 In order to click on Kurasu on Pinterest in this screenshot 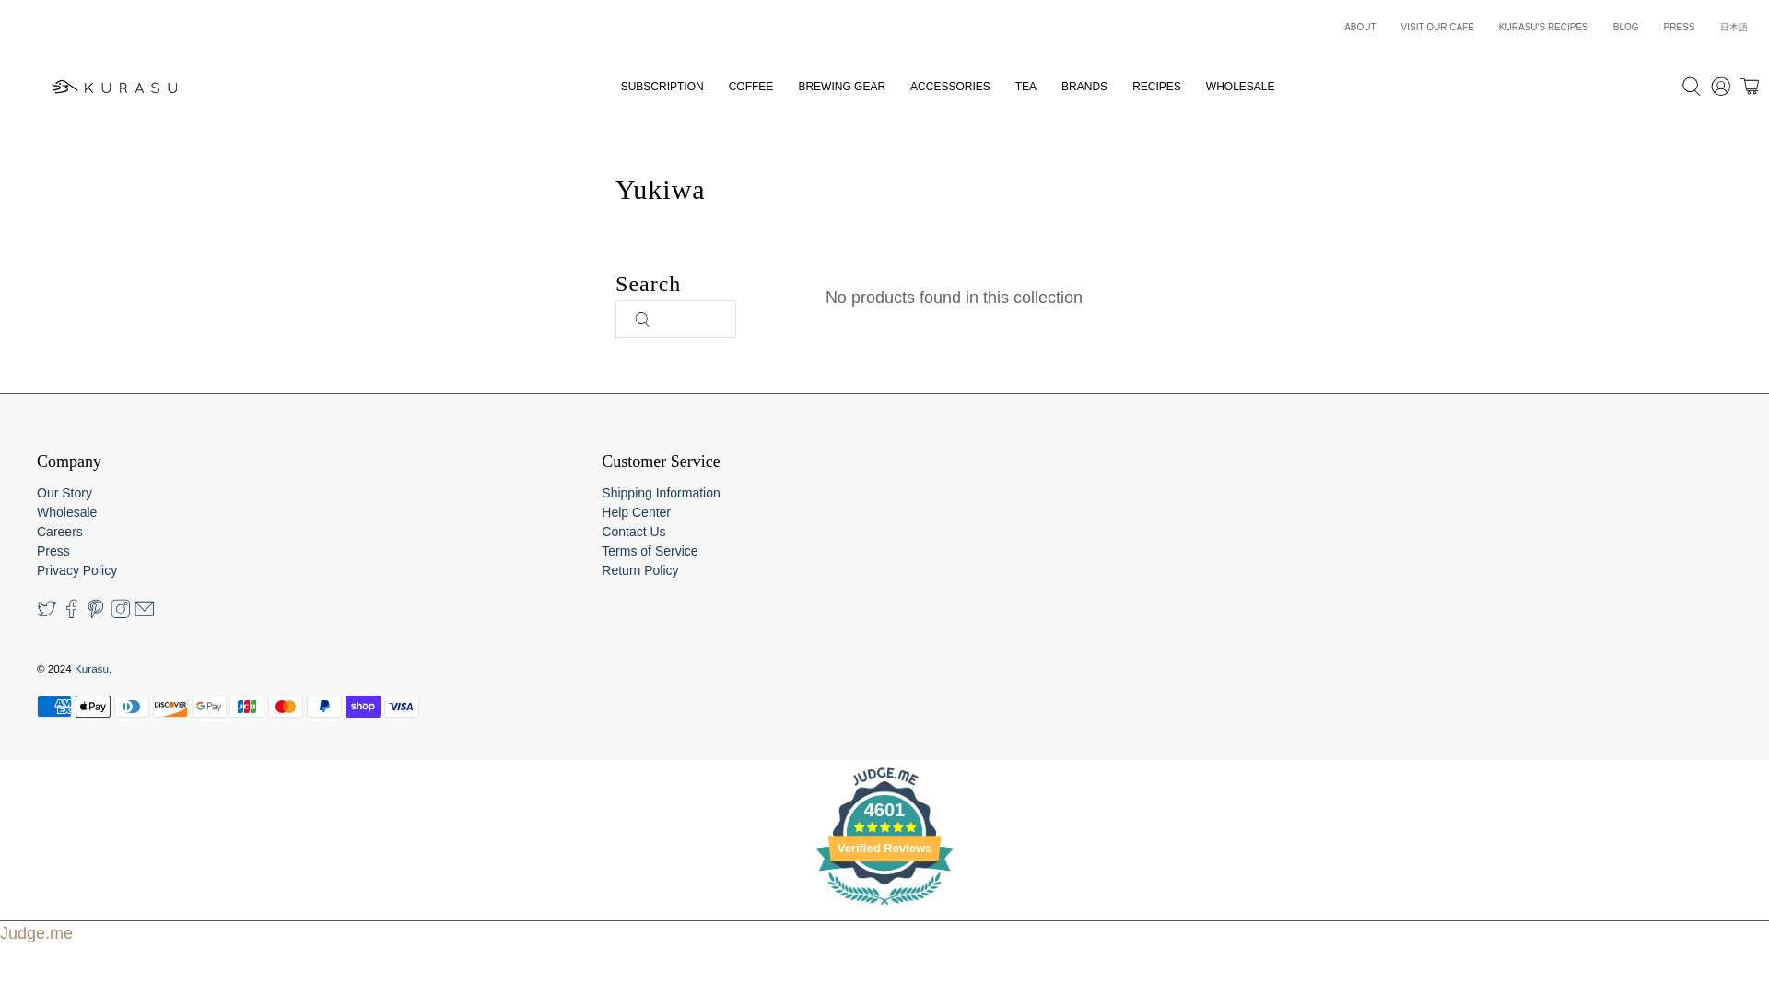, I will do `click(96, 613)`.